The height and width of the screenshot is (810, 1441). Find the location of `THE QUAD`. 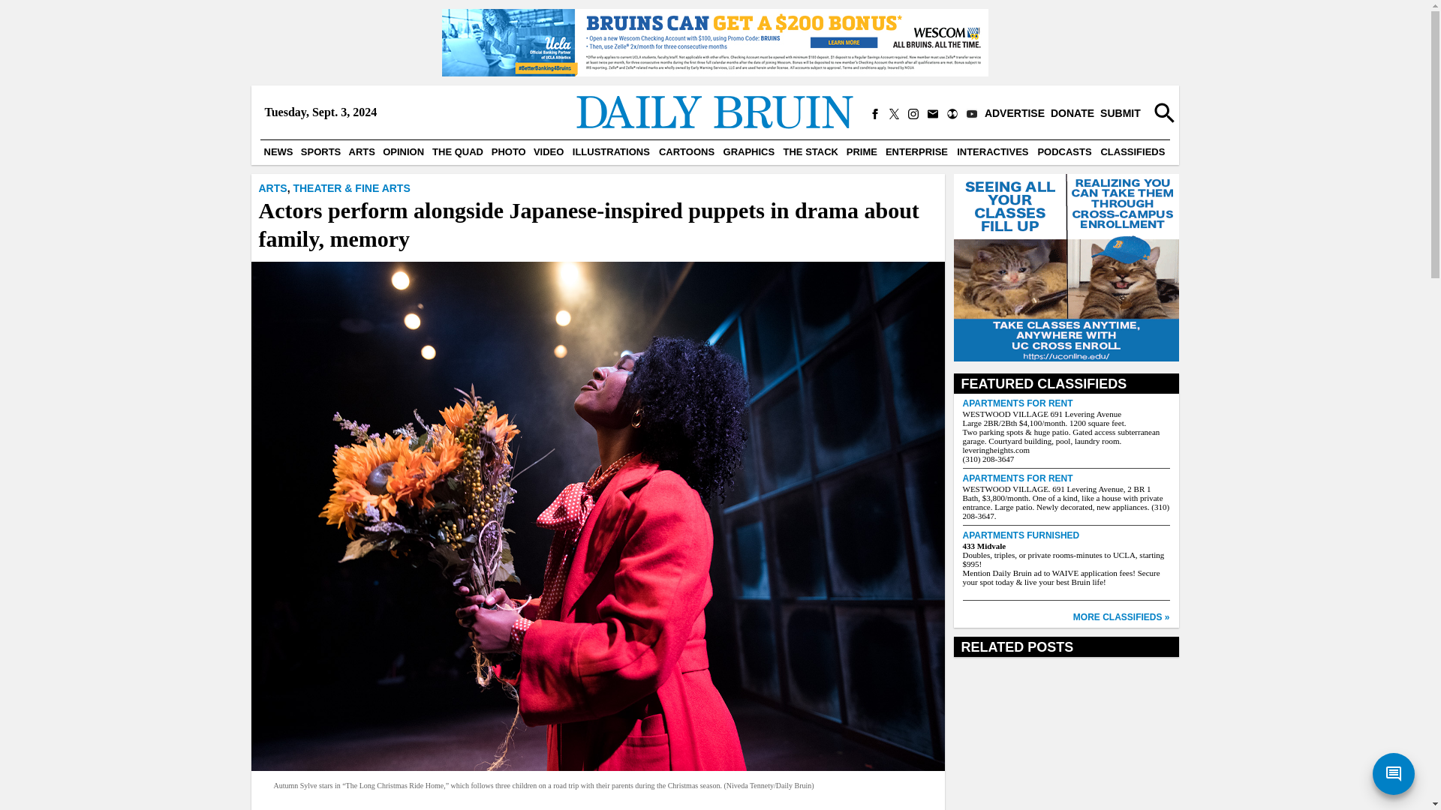

THE QUAD is located at coordinates (457, 151).